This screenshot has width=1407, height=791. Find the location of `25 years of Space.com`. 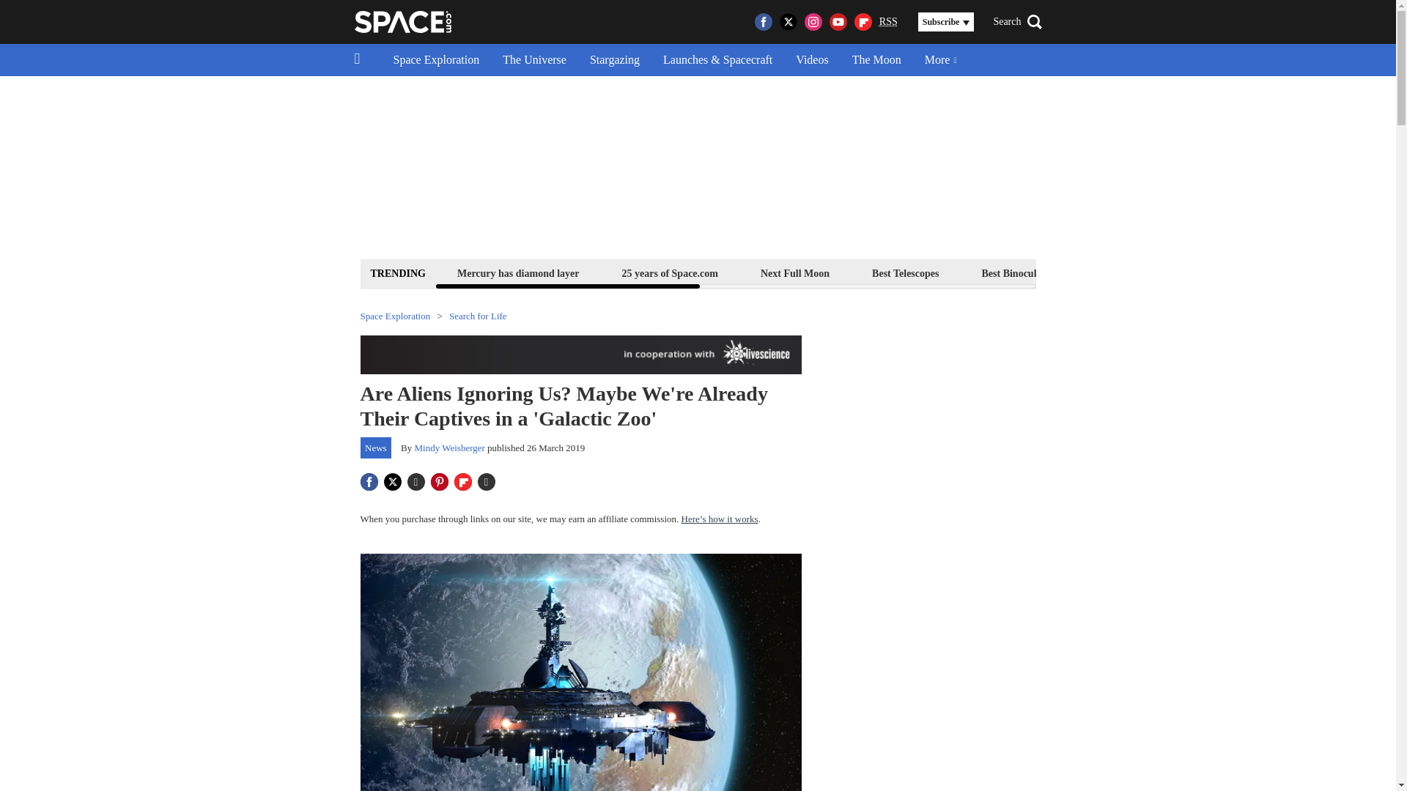

25 years of Space.com is located at coordinates (670, 272).